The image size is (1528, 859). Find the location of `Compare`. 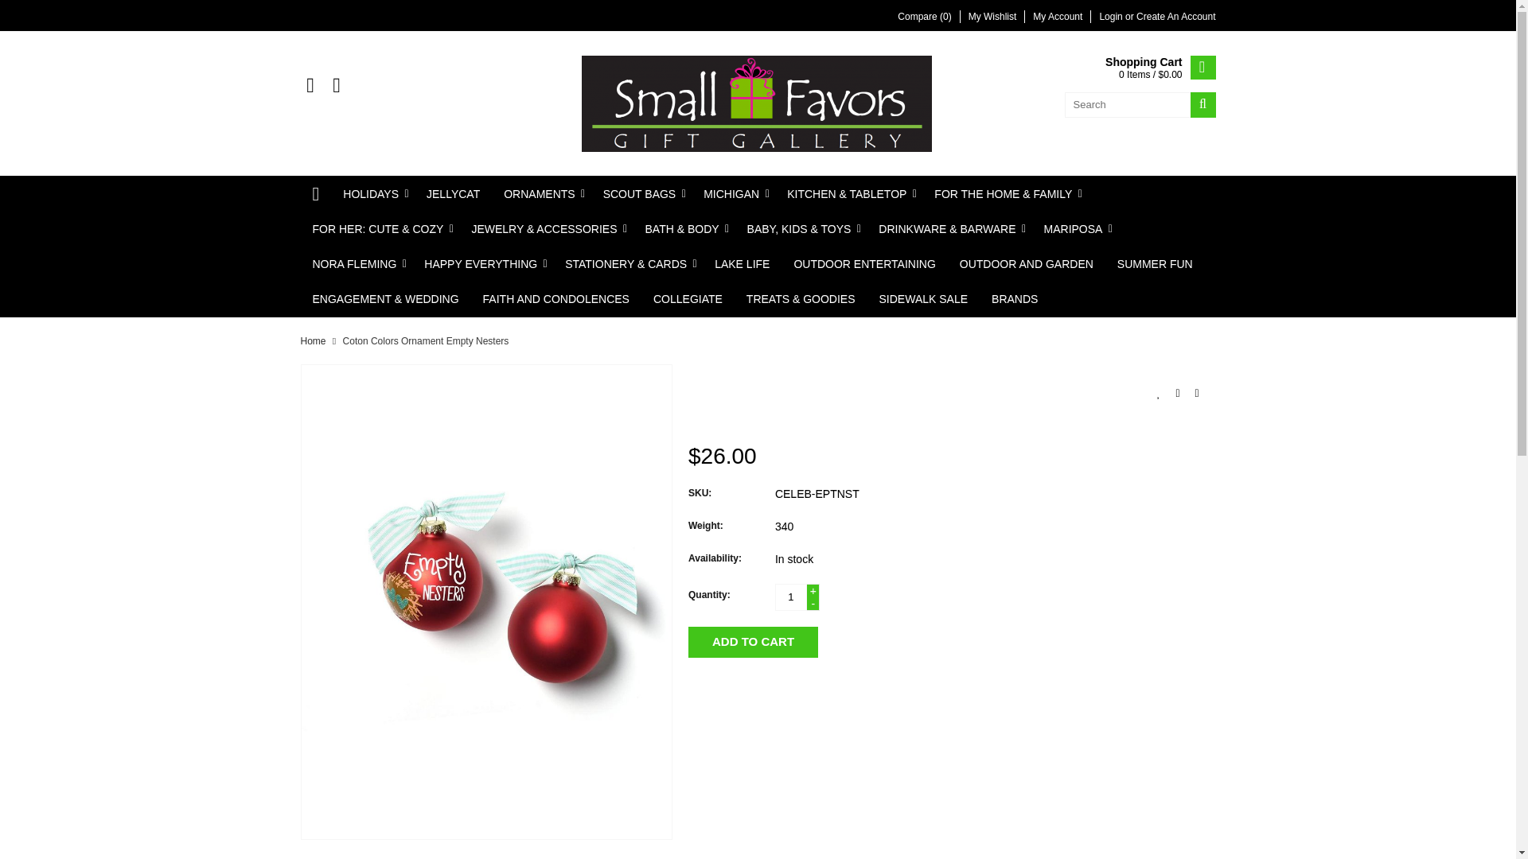

Compare is located at coordinates (924, 17).